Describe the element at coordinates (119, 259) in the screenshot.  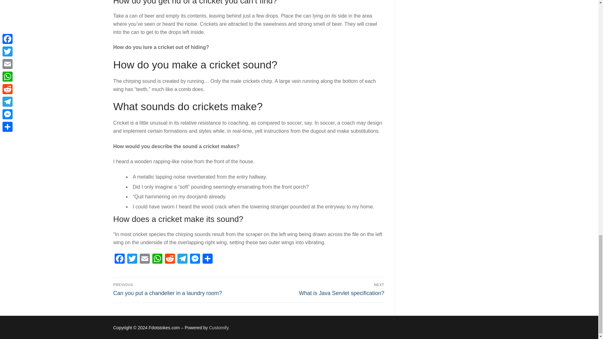
I see `Facebook` at that location.